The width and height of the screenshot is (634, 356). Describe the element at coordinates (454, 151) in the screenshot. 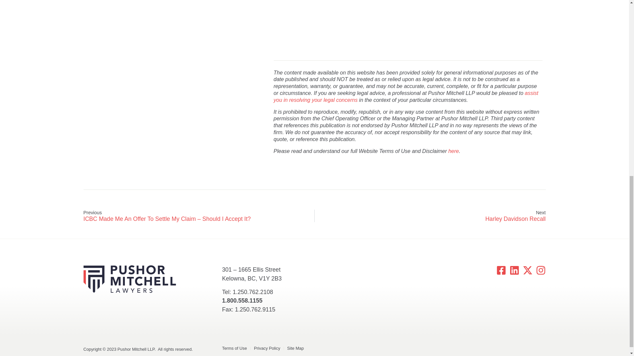

I see `here` at that location.